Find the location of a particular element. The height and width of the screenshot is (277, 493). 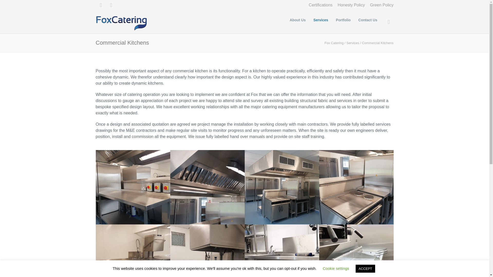

Certifications is located at coordinates (320, 5).